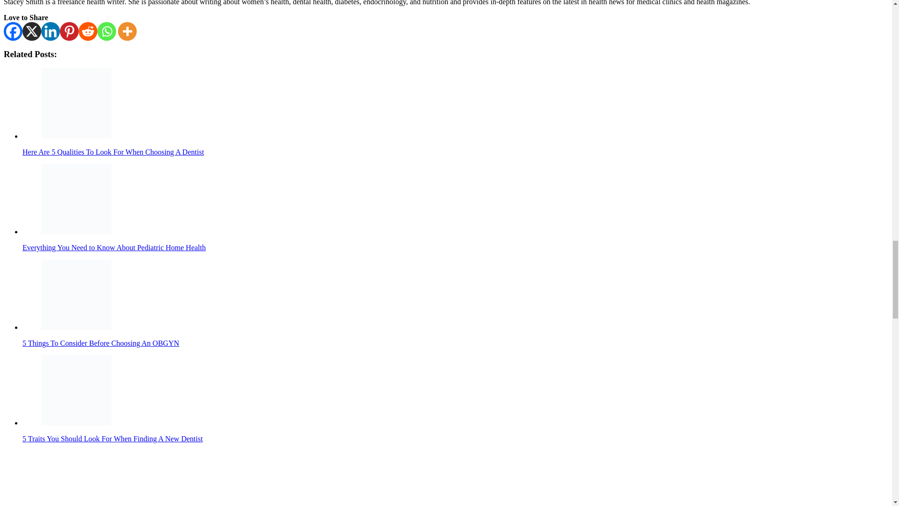 Image resolution: width=899 pixels, height=506 pixels. I want to click on More, so click(127, 31).